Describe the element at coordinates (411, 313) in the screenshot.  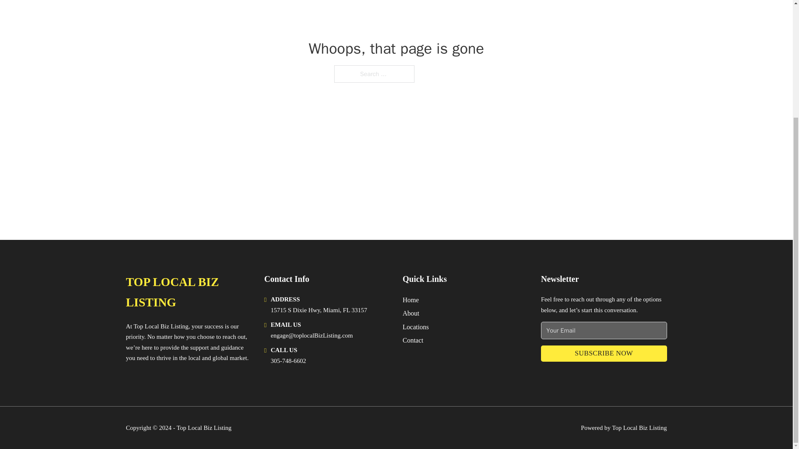
I see `About` at that location.